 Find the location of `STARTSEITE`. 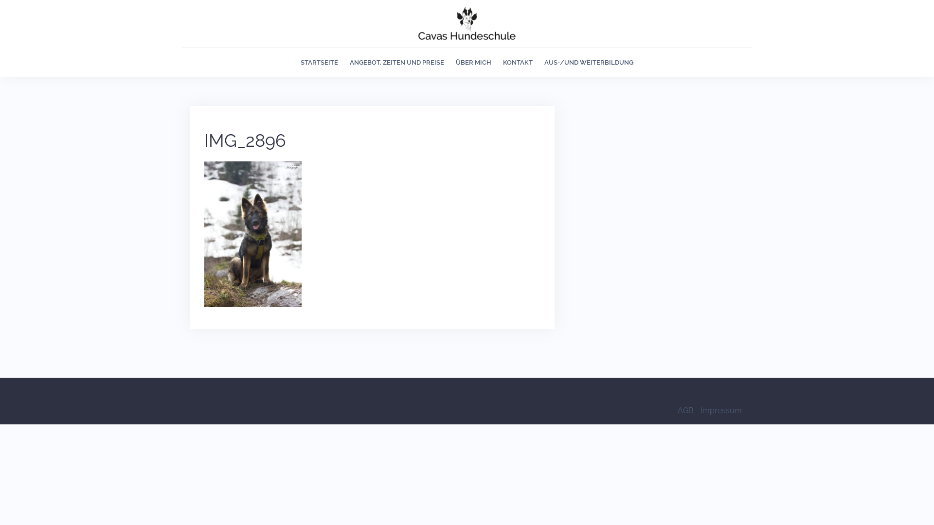

STARTSEITE is located at coordinates (319, 63).